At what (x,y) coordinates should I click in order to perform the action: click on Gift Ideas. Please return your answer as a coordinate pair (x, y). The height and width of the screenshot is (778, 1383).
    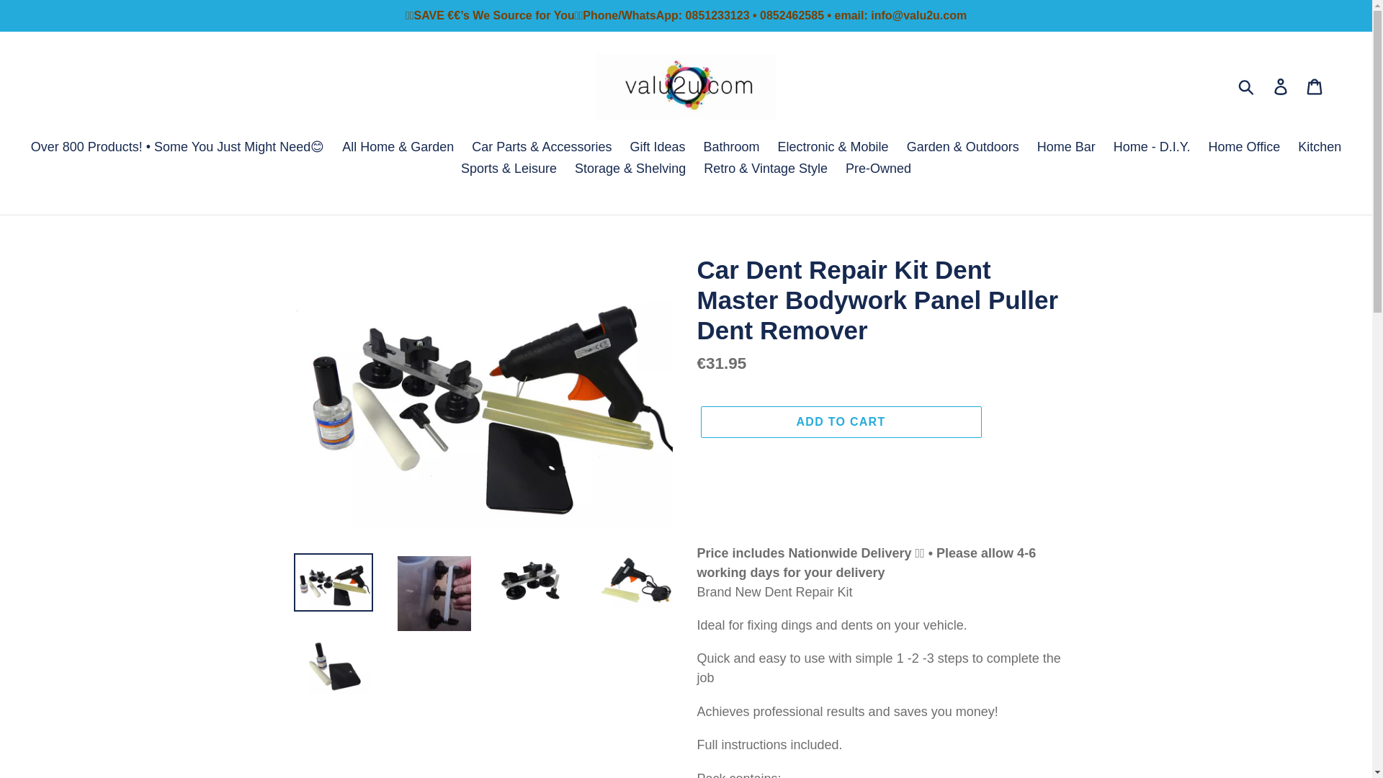
    Looking at the image, I should click on (657, 148).